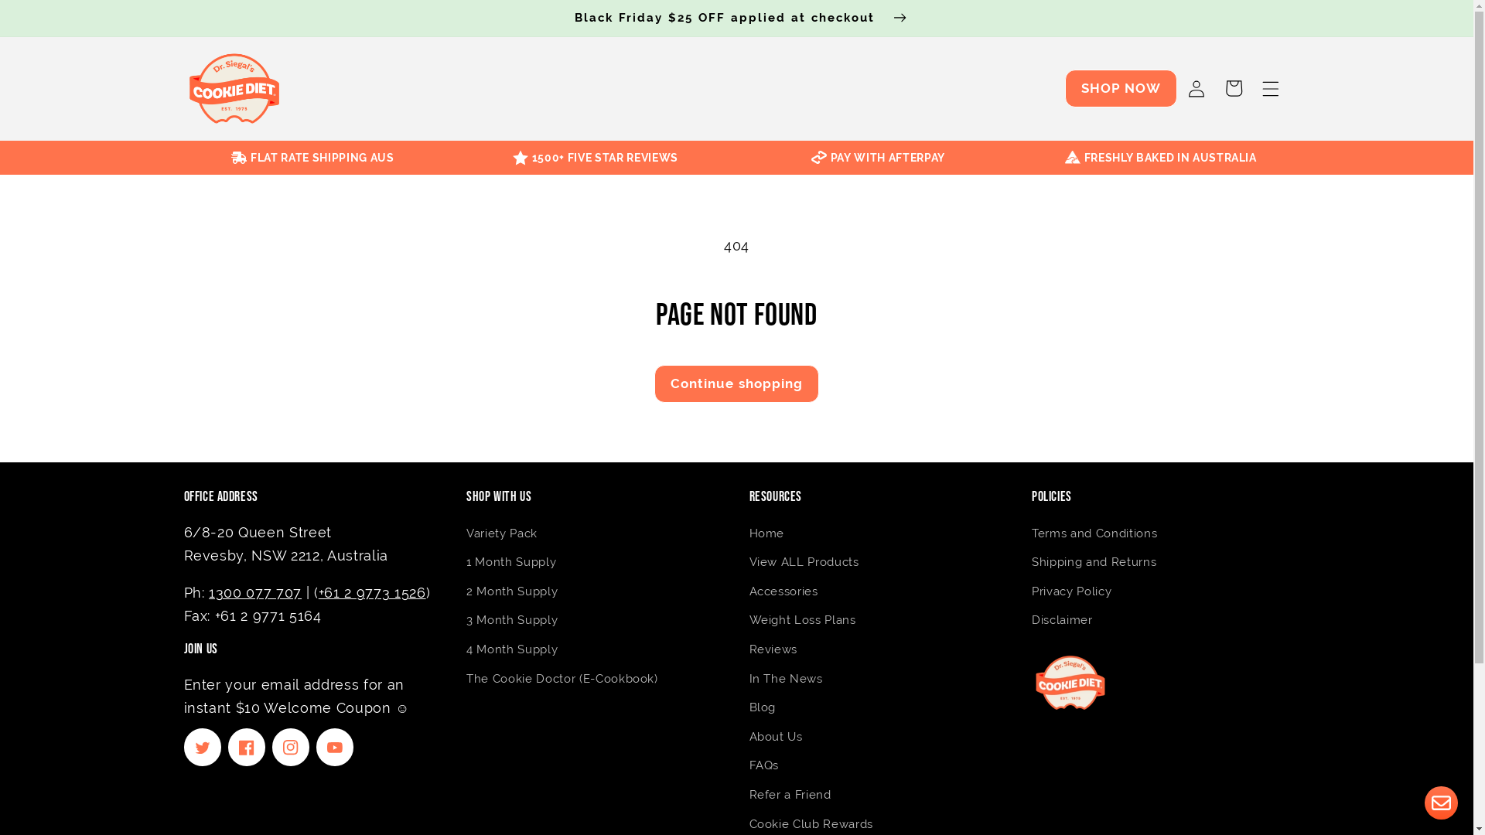 The height and width of the screenshot is (835, 1485). I want to click on +61 2 9773 1526, so click(373, 592).